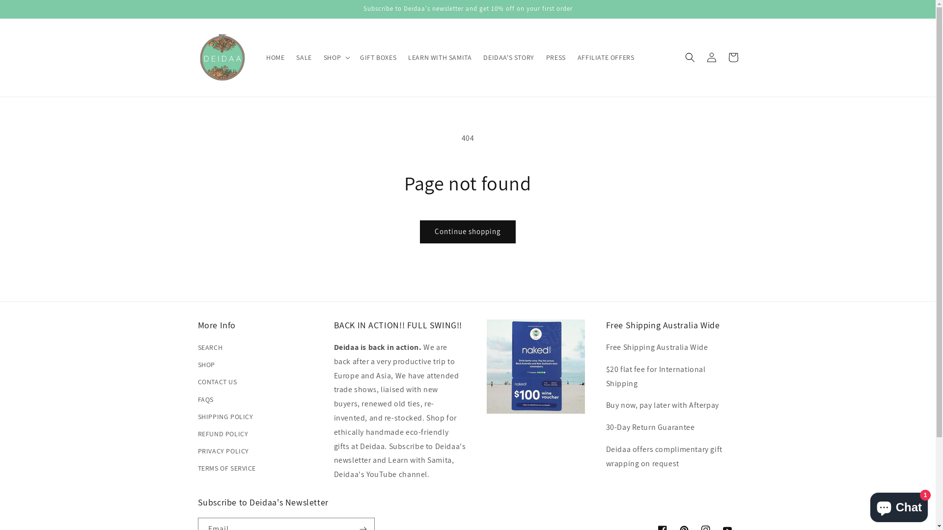 The width and height of the screenshot is (943, 530). Describe the element at coordinates (556, 57) in the screenshot. I see `PRESS` at that location.